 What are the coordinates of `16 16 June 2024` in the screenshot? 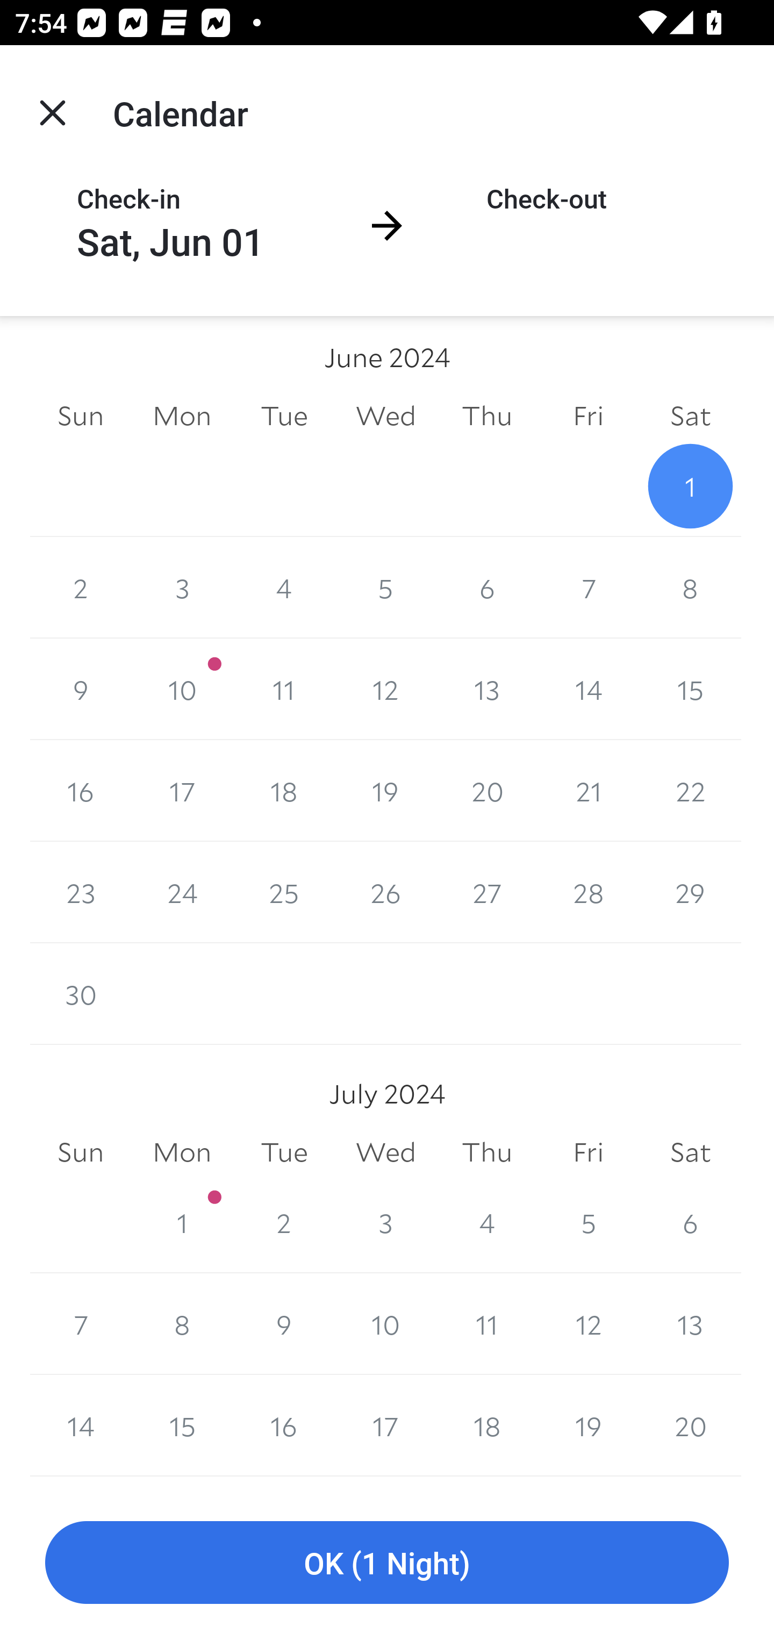 It's located at (81, 791).